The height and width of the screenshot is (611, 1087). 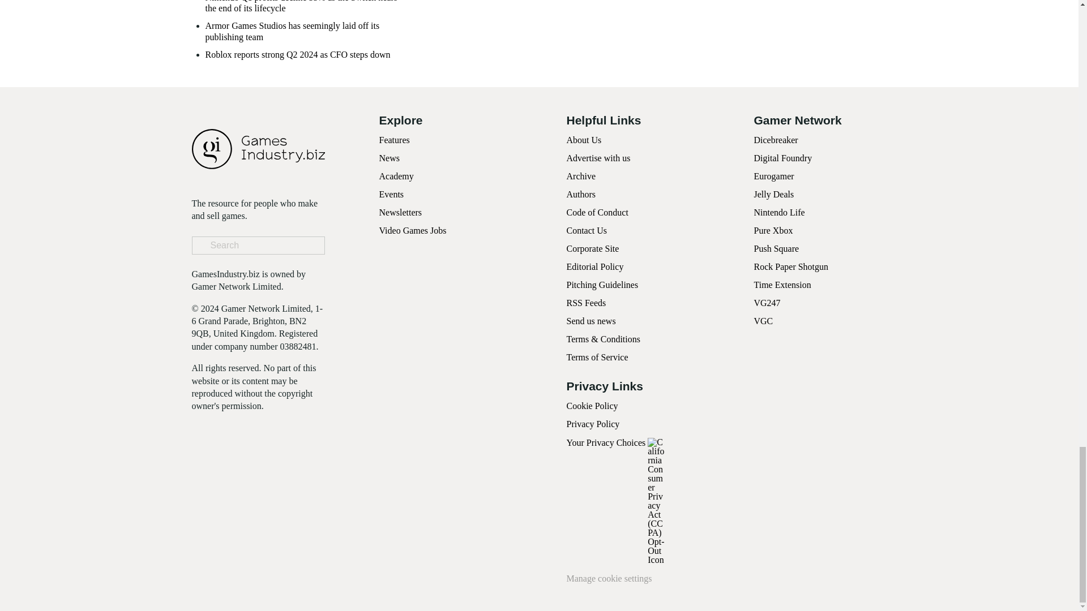 What do you see at coordinates (583, 139) in the screenshot?
I see `About Us` at bounding box center [583, 139].